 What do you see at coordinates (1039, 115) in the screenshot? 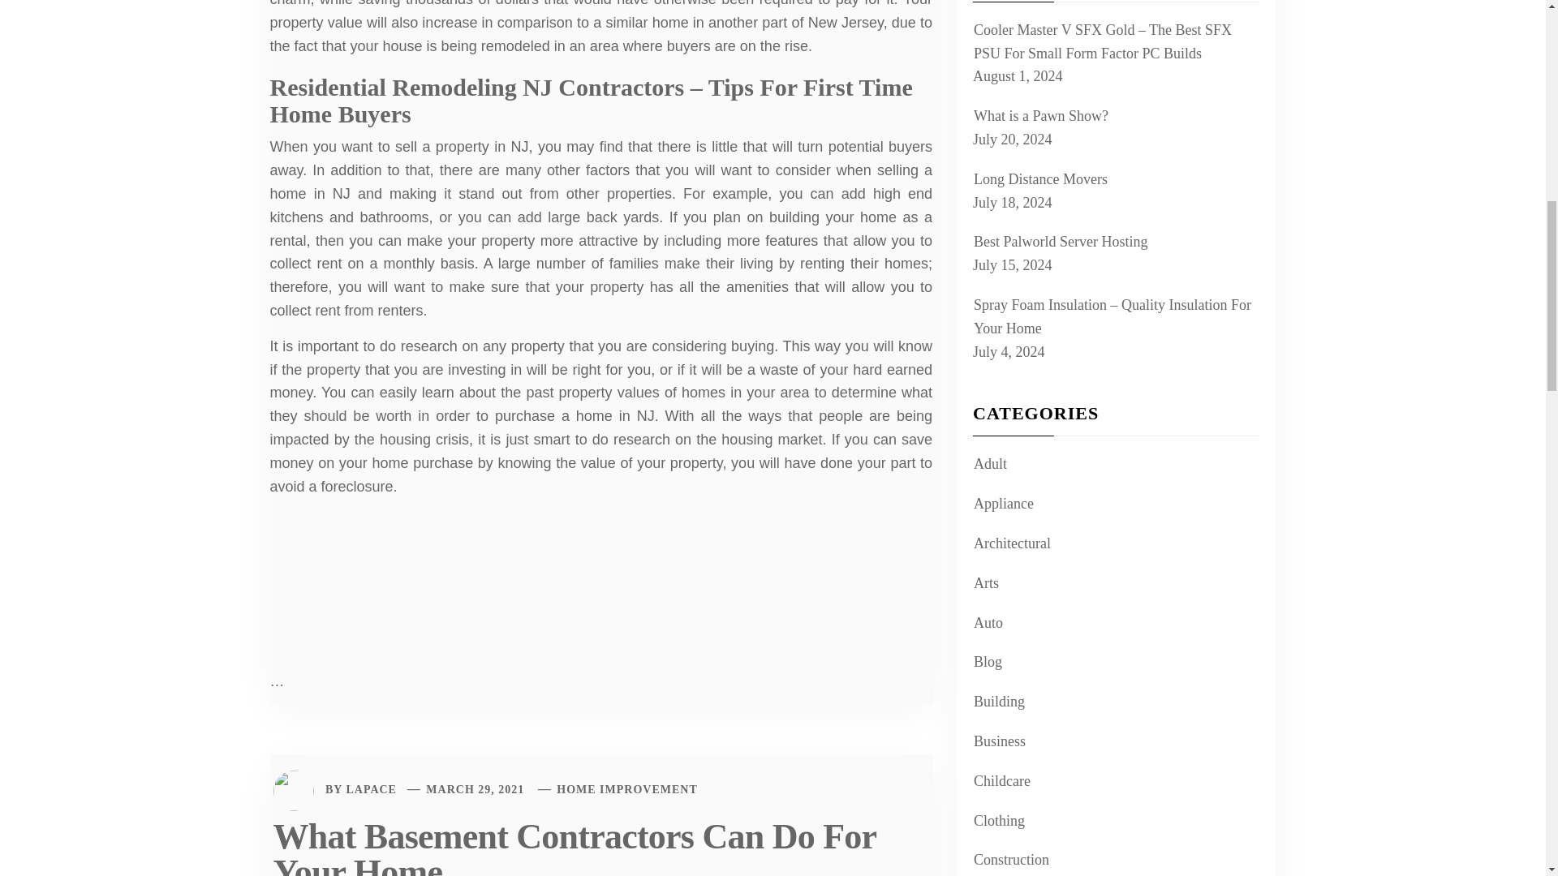
I see `What is a Pawn Show?` at bounding box center [1039, 115].